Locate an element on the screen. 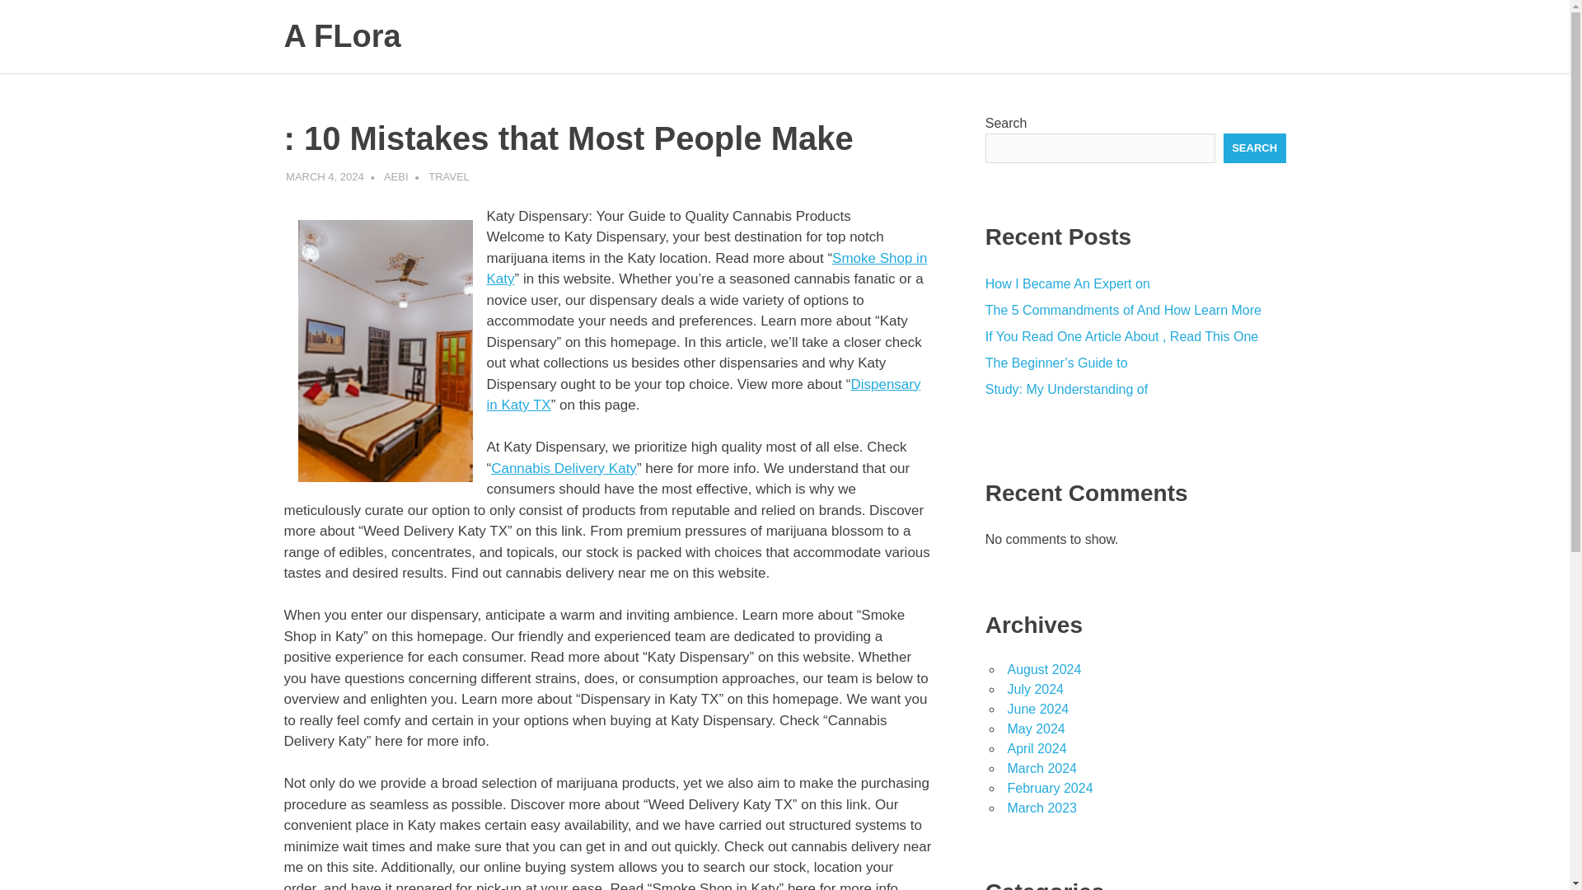 The image size is (1582, 890). AEBI is located at coordinates (395, 176).